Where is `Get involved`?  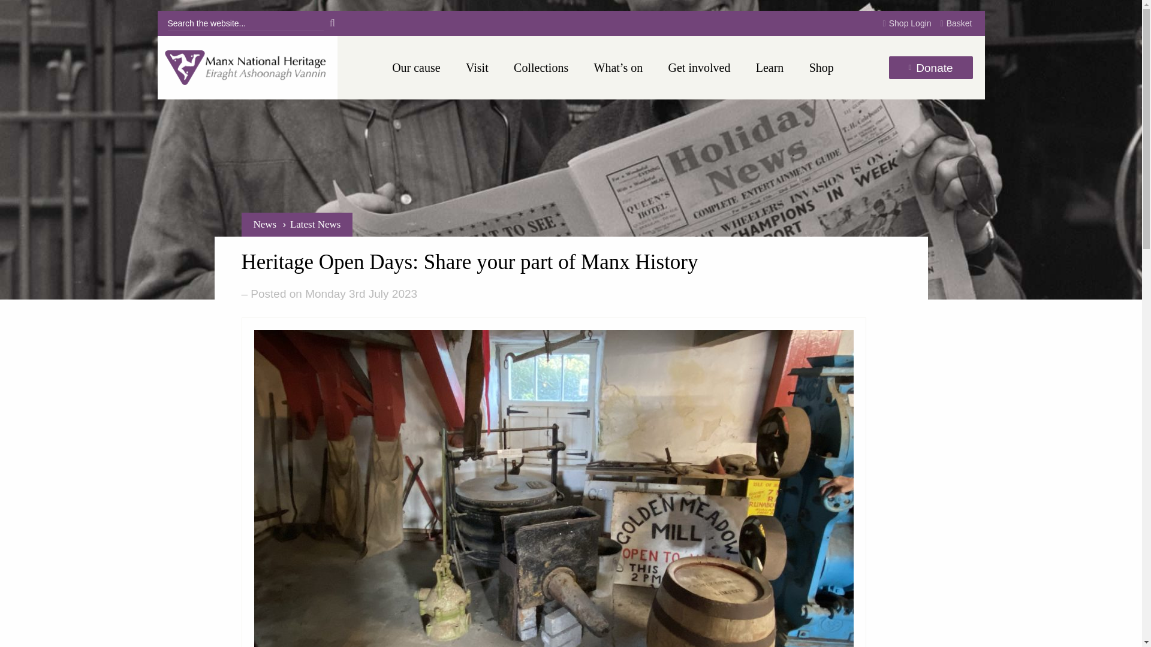 Get involved is located at coordinates (700, 68).